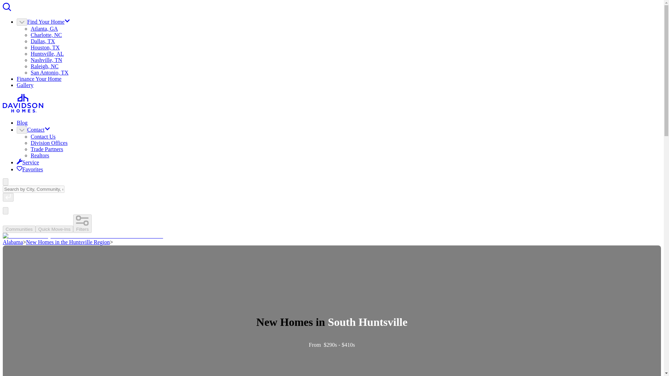 Image resolution: width=669 pixels, height=376 pixels. Describe the element at coordinates (47, 149) in the screenshot. I see `Trade Partners` at that location.